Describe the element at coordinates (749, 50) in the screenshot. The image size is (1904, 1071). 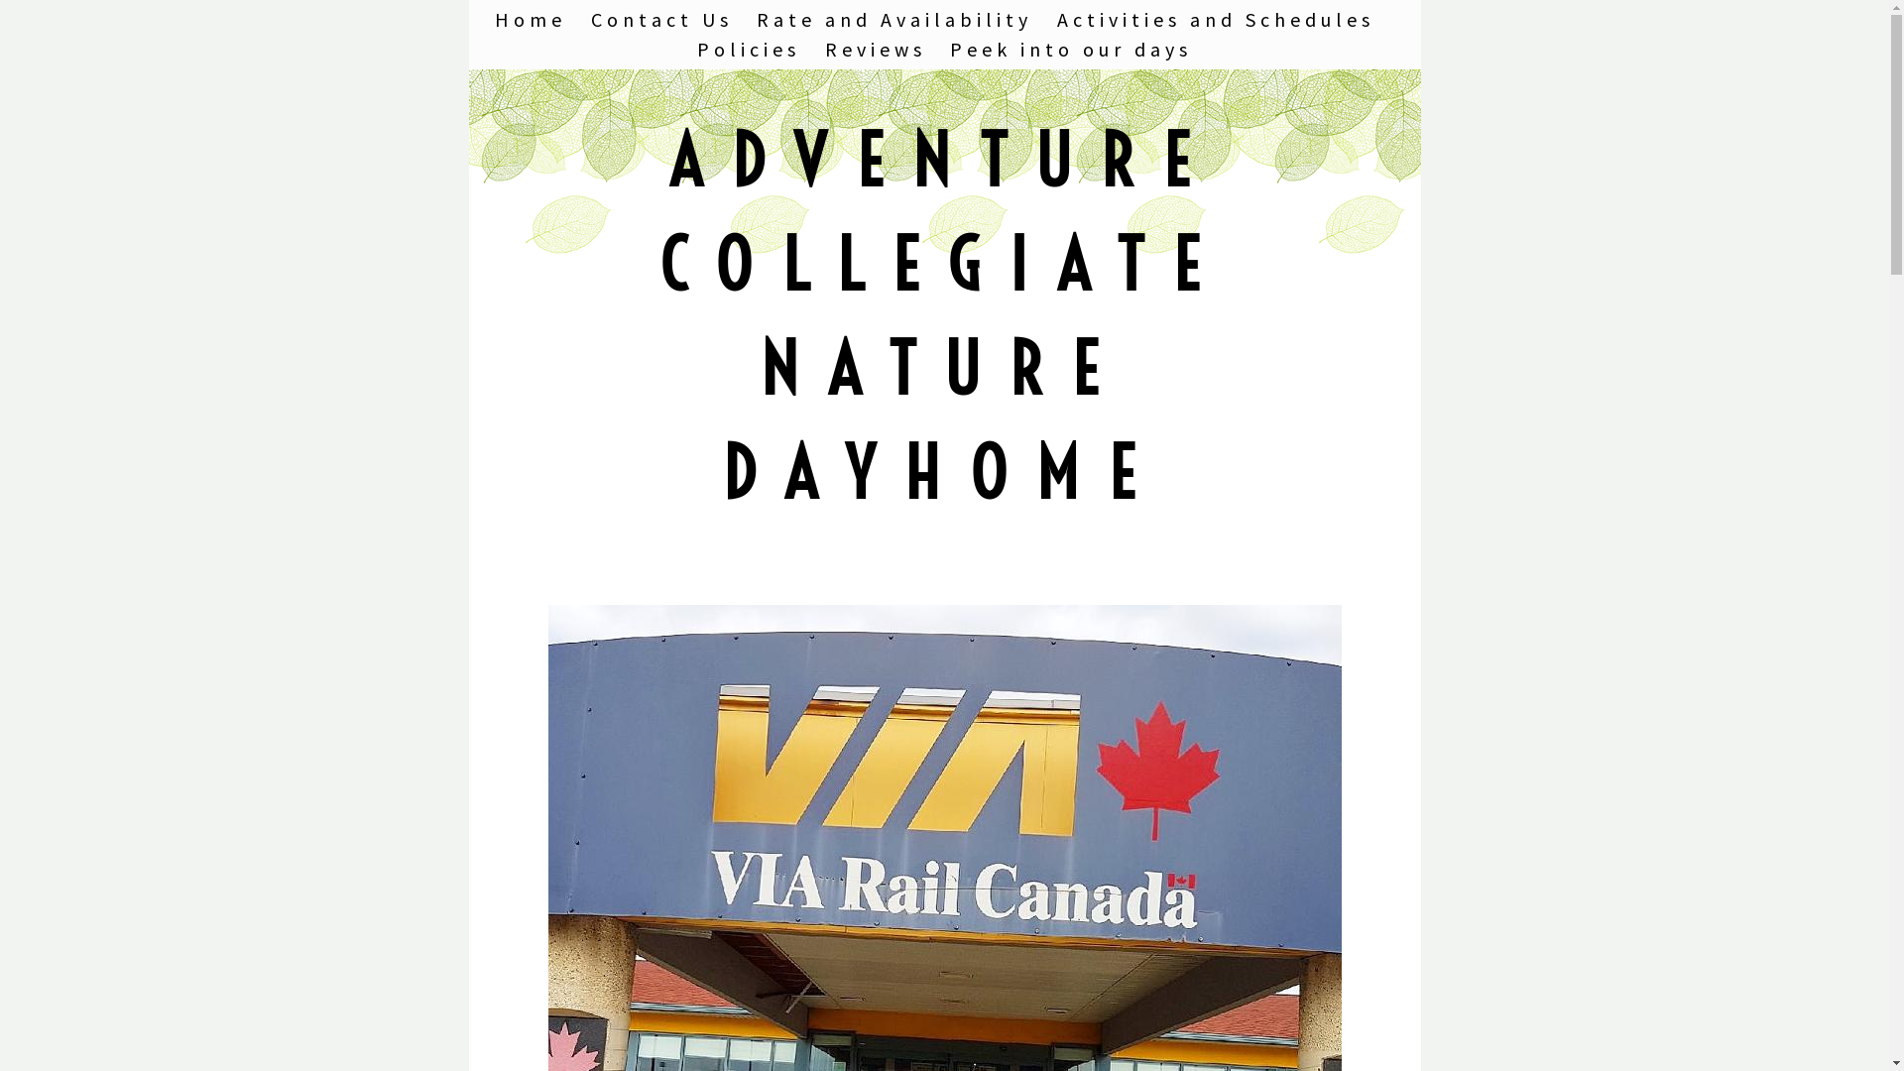
I see `Policies` at that location.